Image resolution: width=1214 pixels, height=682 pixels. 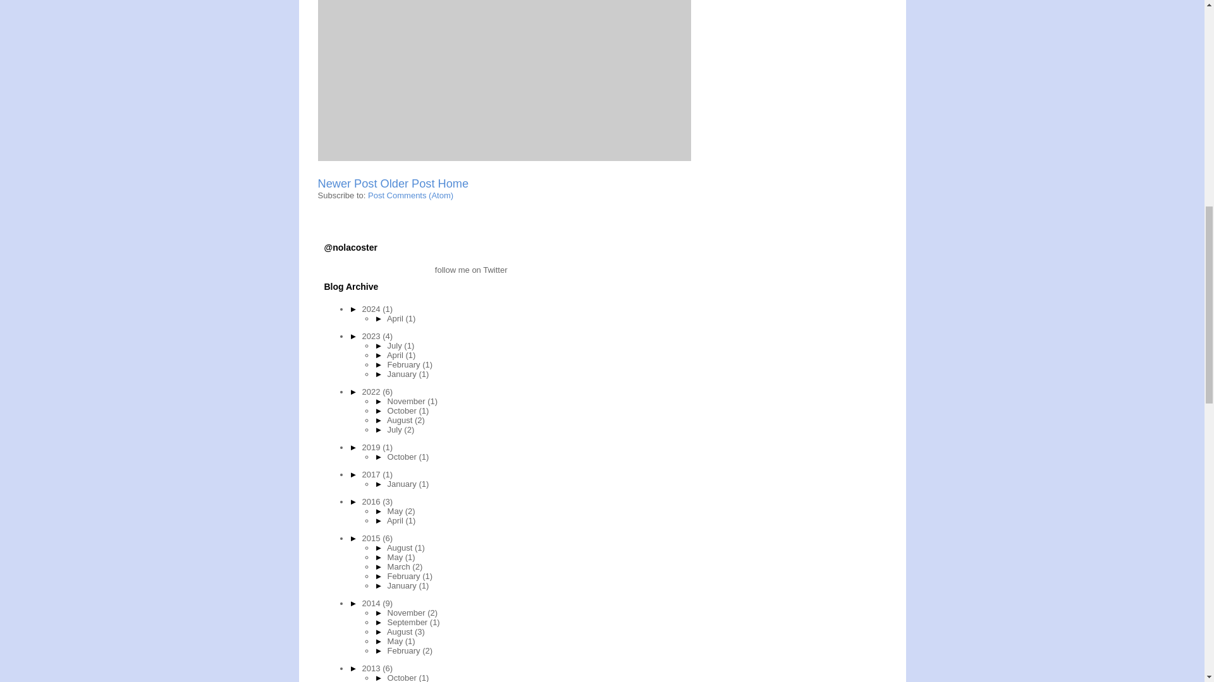 What do you see at coordinates (401, 419) in the screenshot?
I see `August` at bounding box center [401, 419].